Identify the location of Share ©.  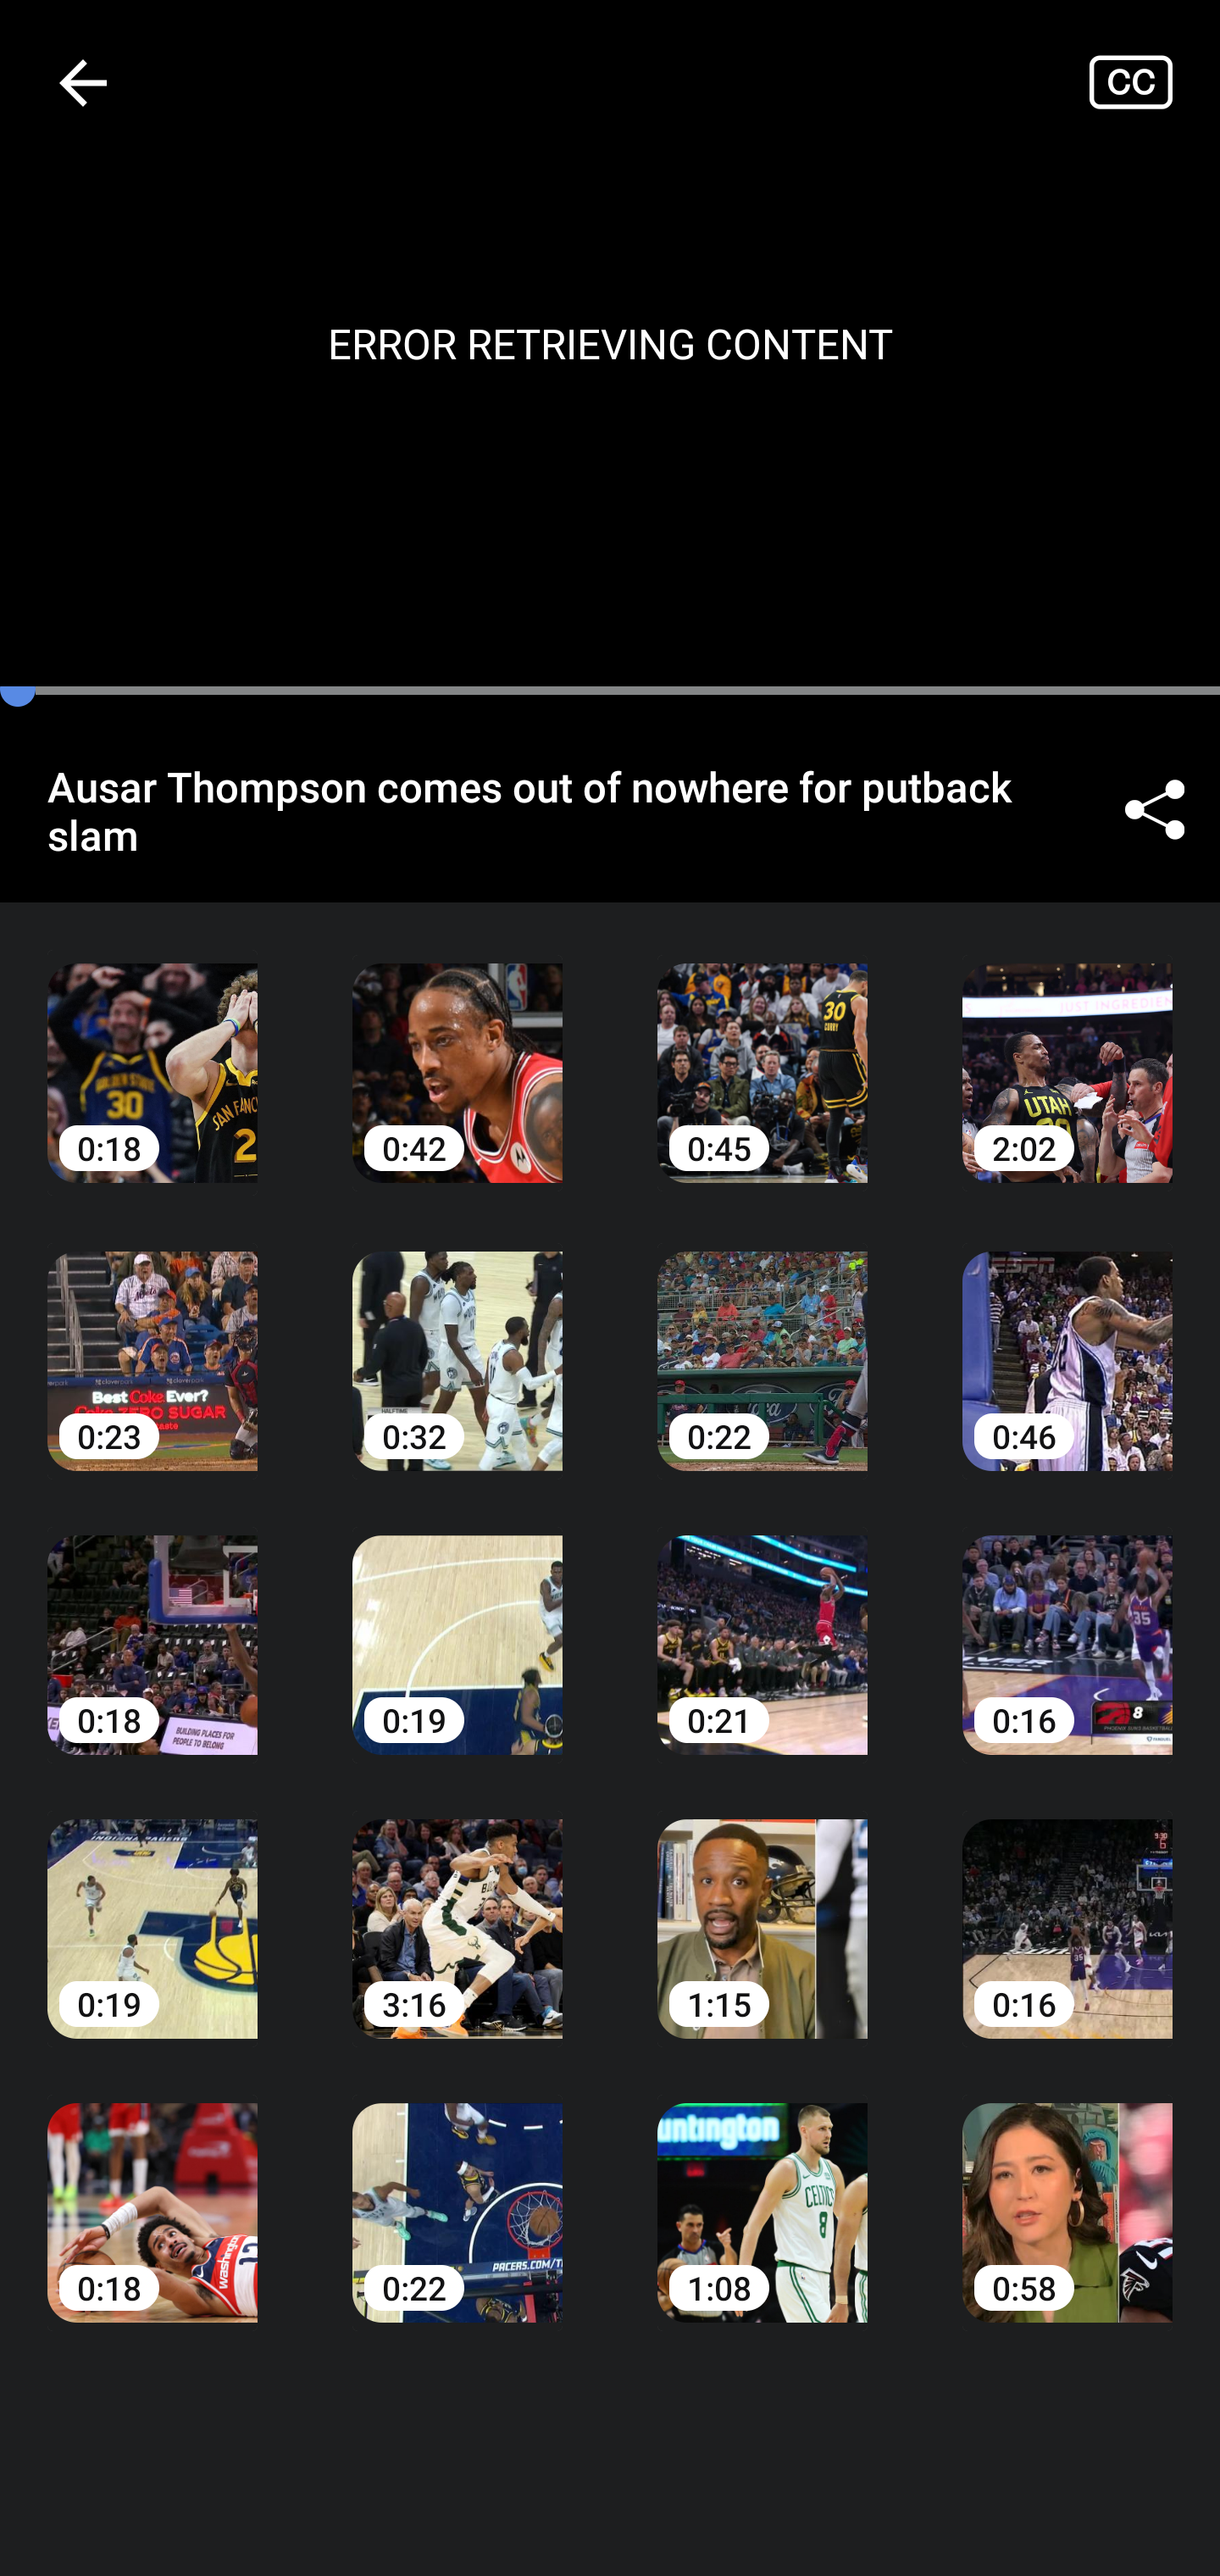
(1154, 810).